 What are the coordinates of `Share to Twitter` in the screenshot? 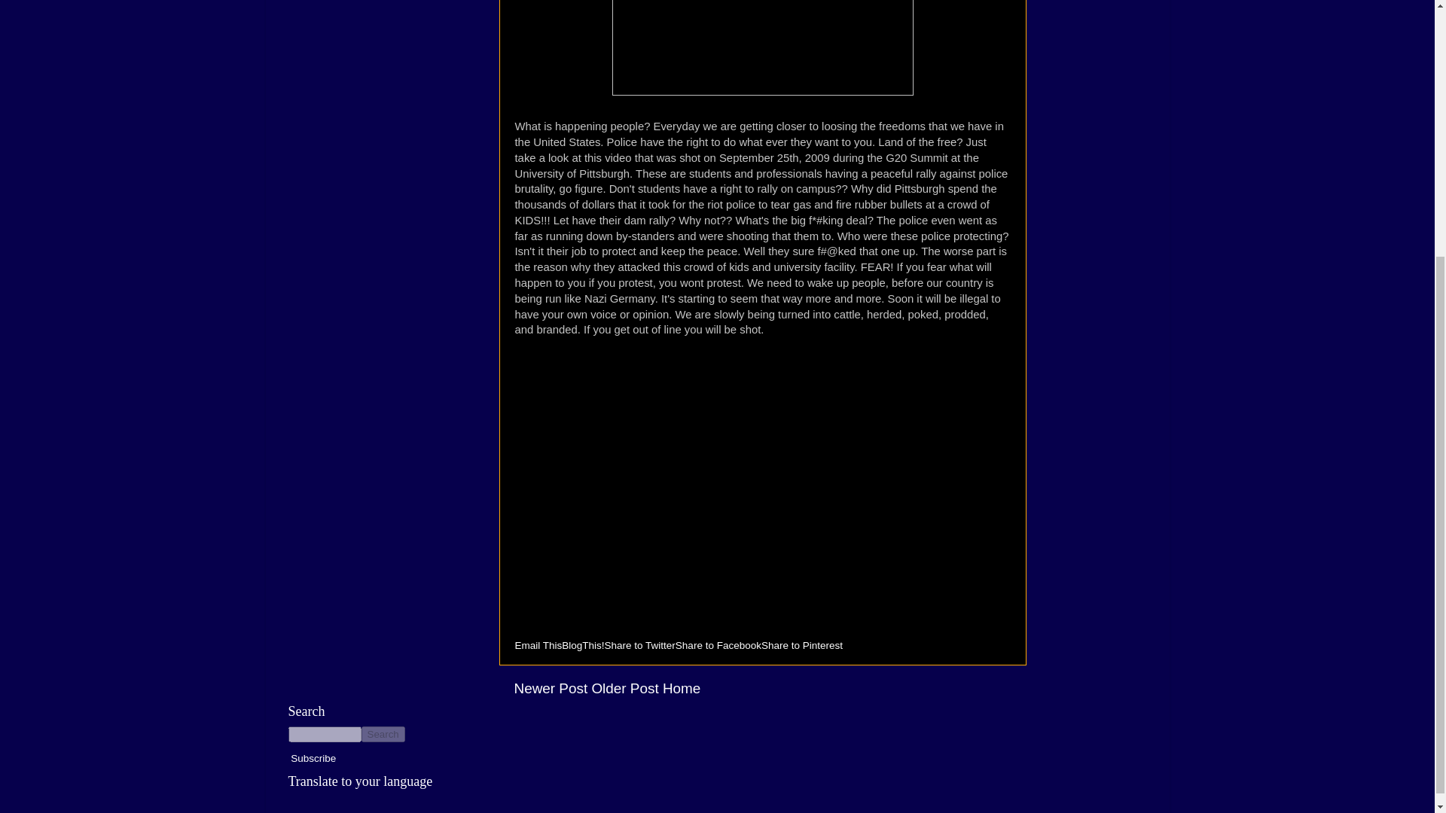 It's located at (639, 645).